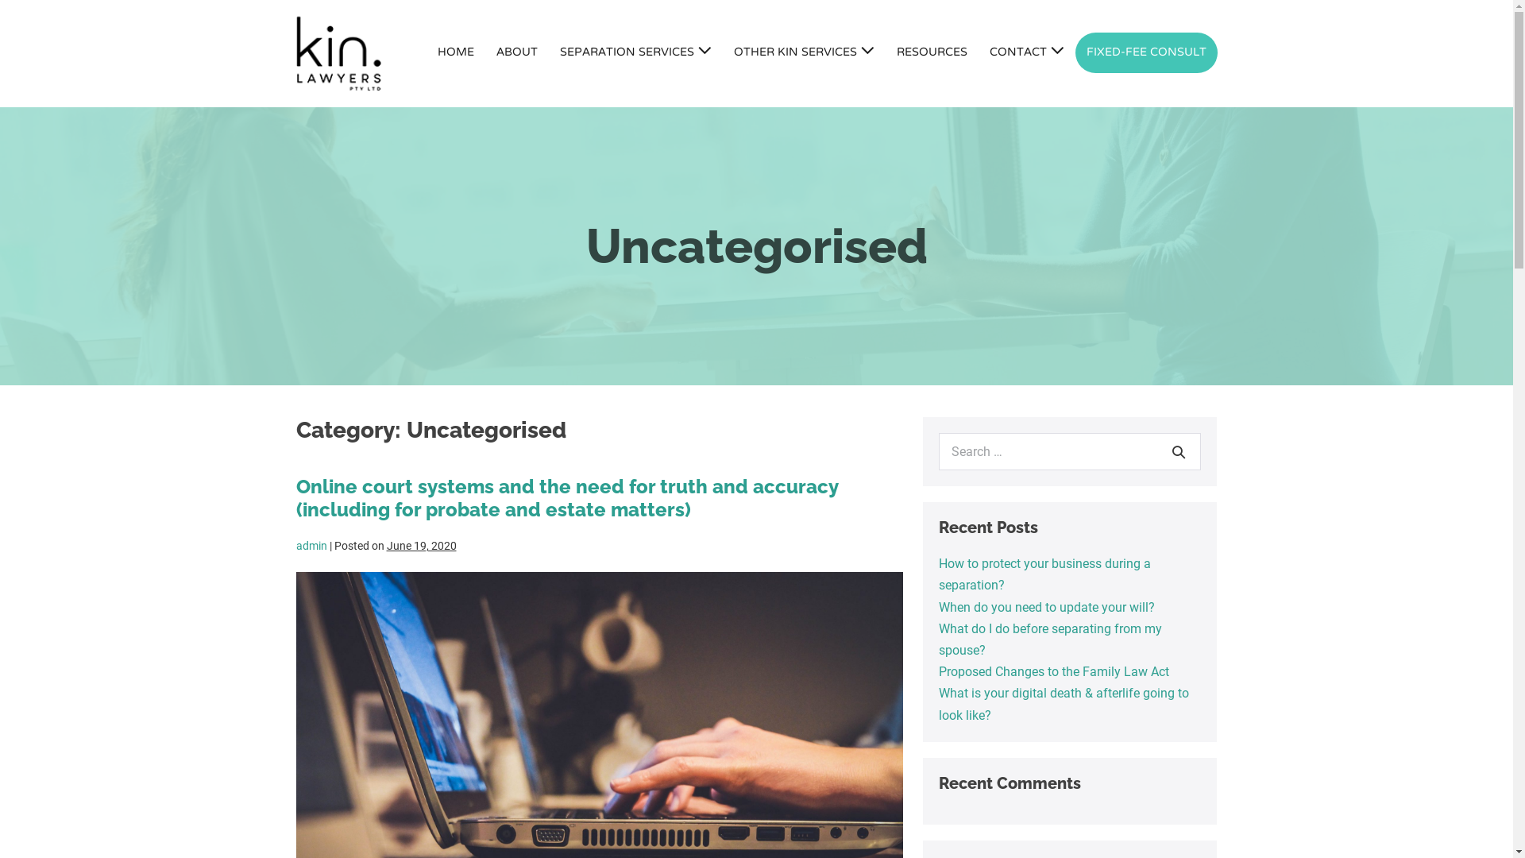 This screenshot has width=1525, height=858. What do you see at coordinates (1054, 672) in the screenshot?
I see `Proposed Changes to the Family Law Act` at bounding box center [1054, 672].